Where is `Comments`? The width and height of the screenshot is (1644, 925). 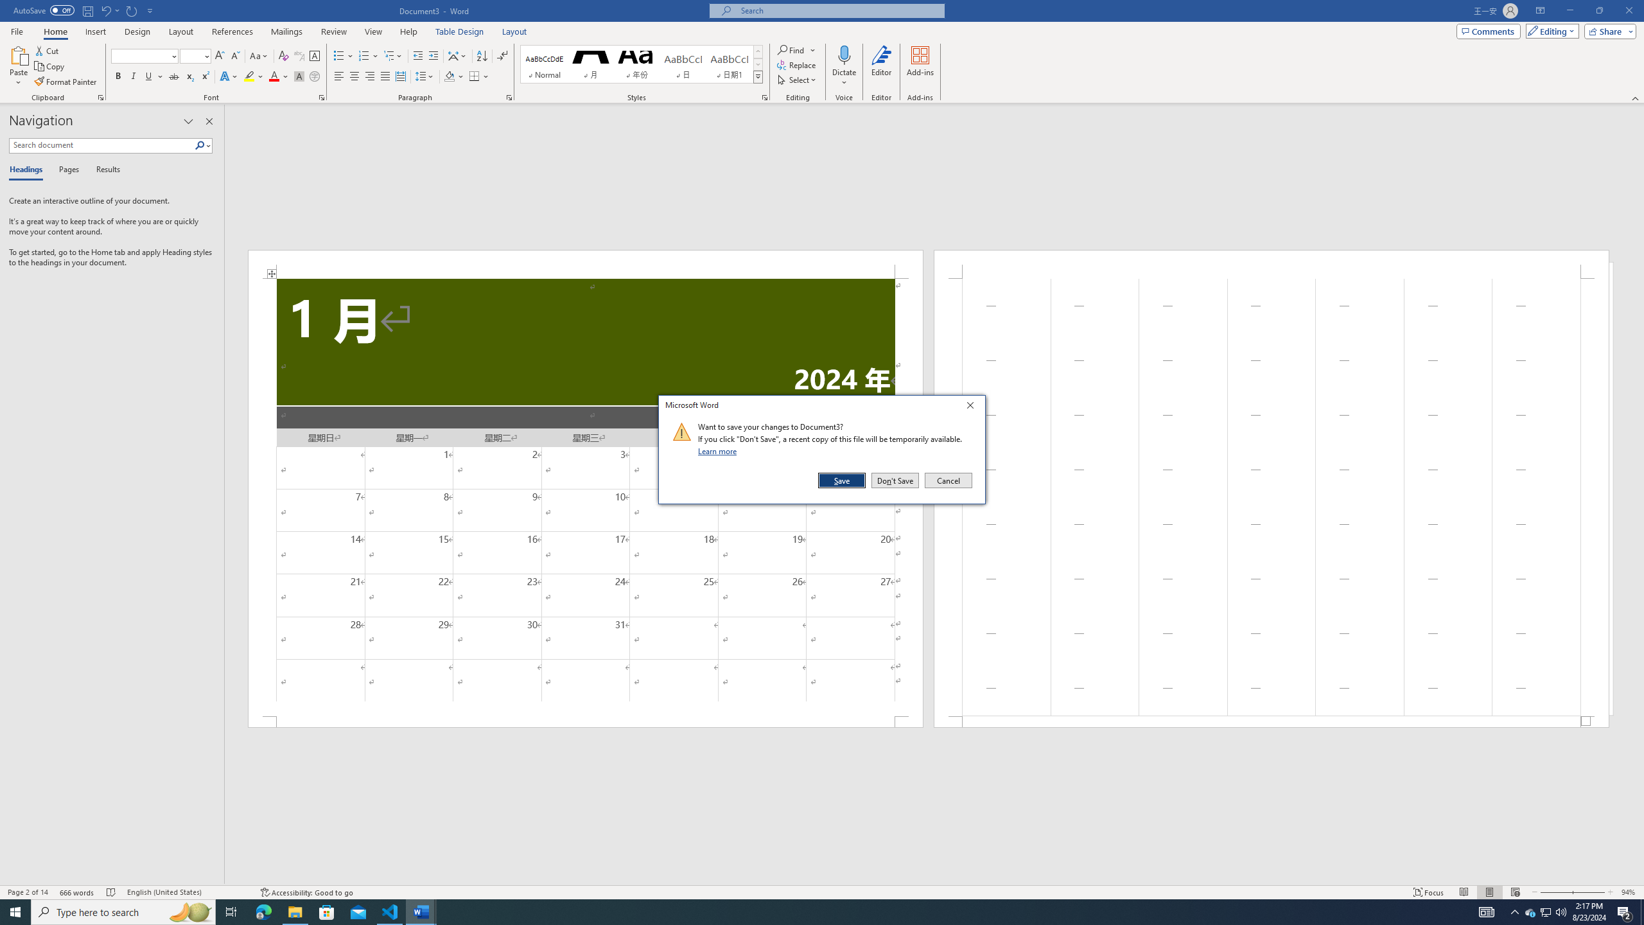 Comments is located at coordinates (1489, 31).